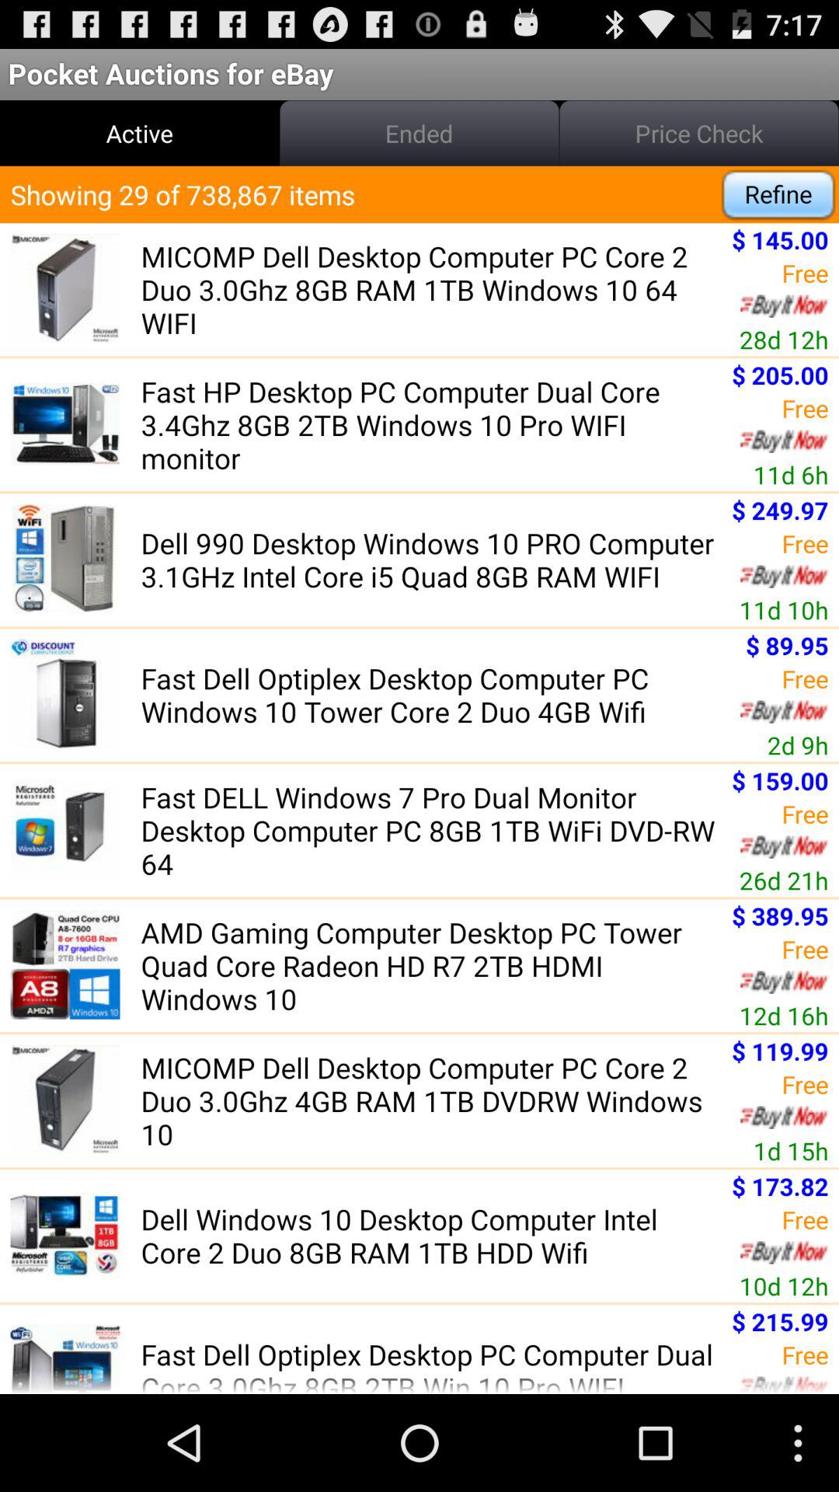 The image size is (839, 1492). I want to click on scroll until amd gaming computer app, so click(431, 965).